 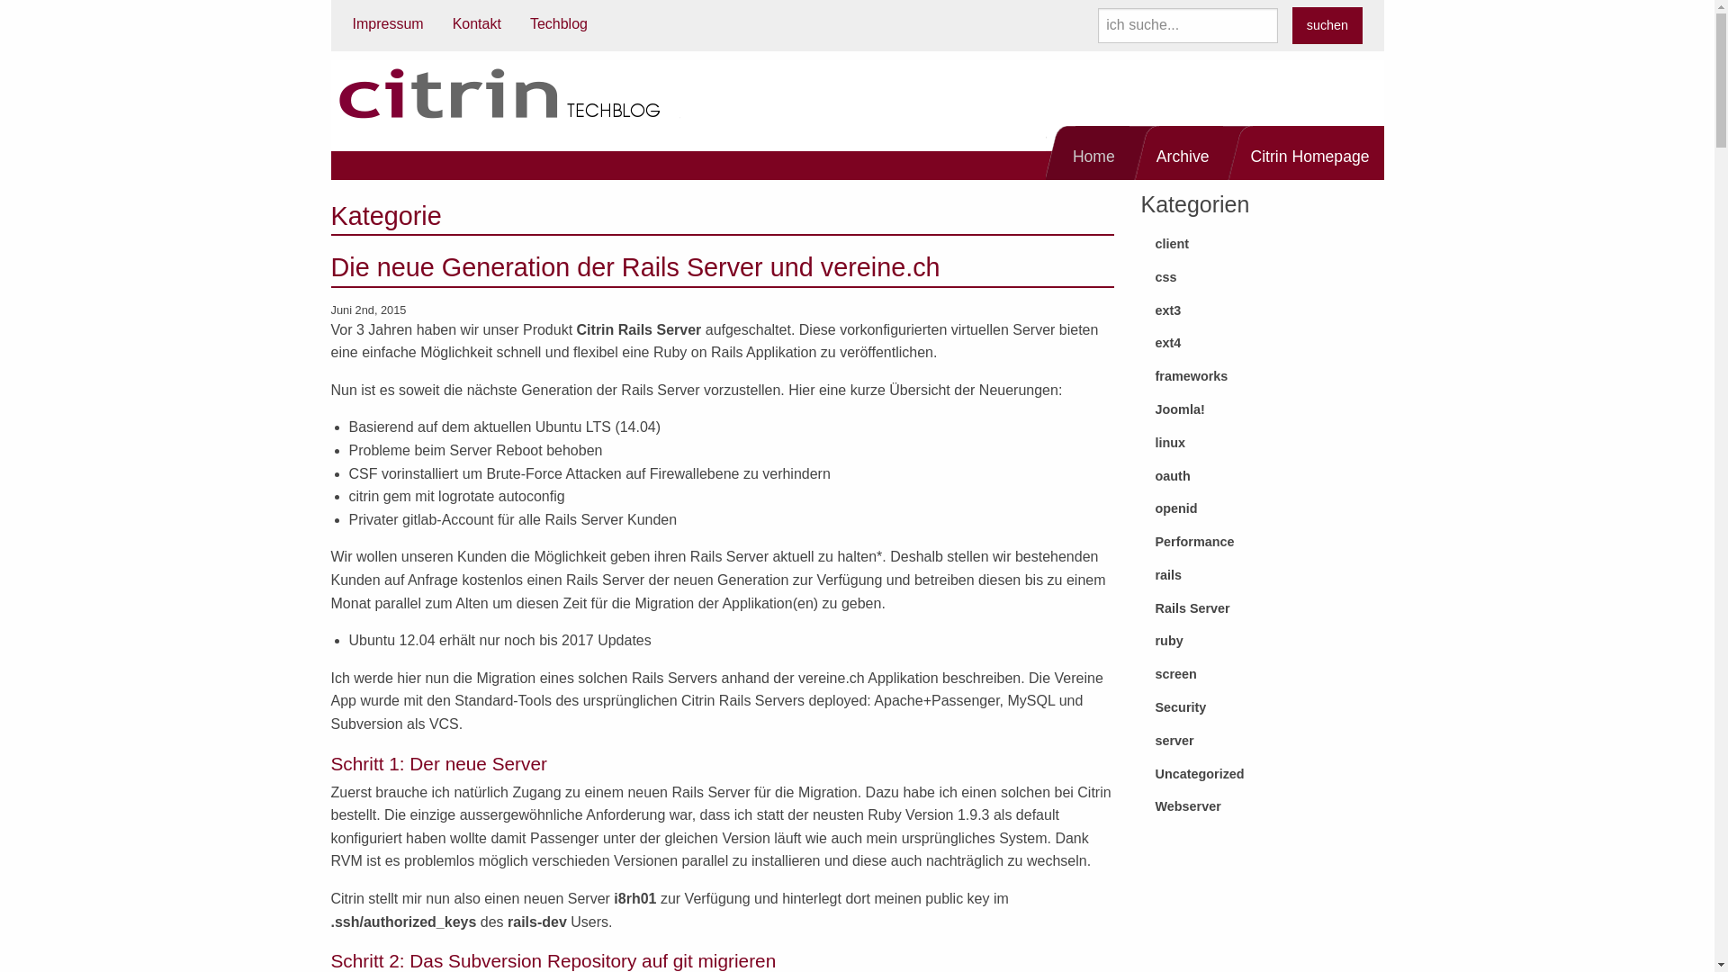 What do you see at coordinates (1181, 153) in the screenshot?
I see `Archive` at bounding box center [1181, 153].